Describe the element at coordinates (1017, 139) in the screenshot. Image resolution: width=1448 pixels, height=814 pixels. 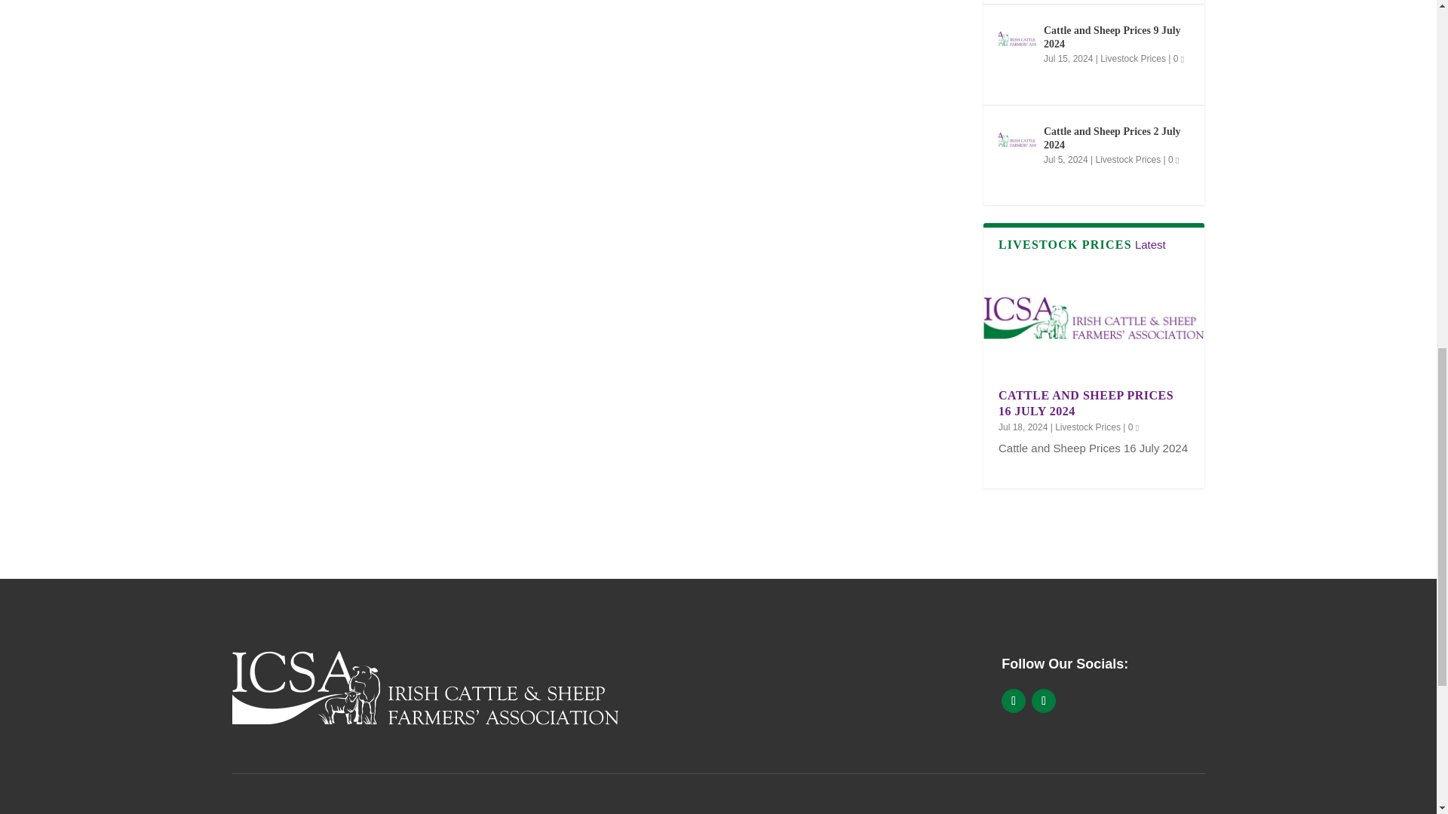
I see `Cattle and Sheep Prices 2 July 2024` at that location.